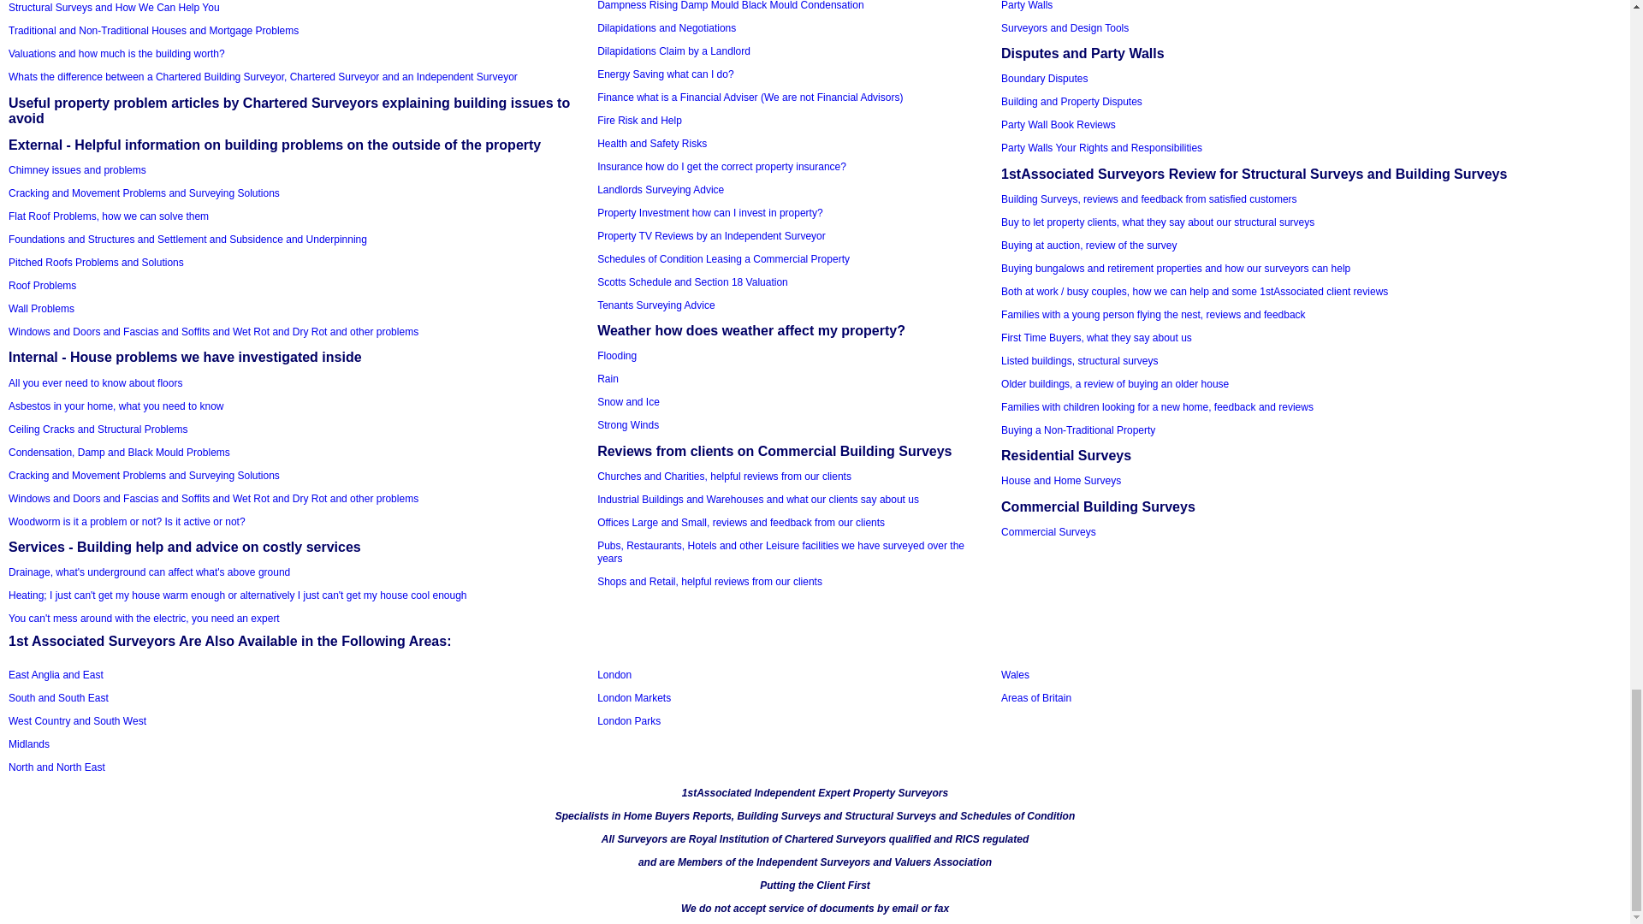  Describe the element at coordinates (41, 286) in the screenshot. I see `Roof Problems` at that location.